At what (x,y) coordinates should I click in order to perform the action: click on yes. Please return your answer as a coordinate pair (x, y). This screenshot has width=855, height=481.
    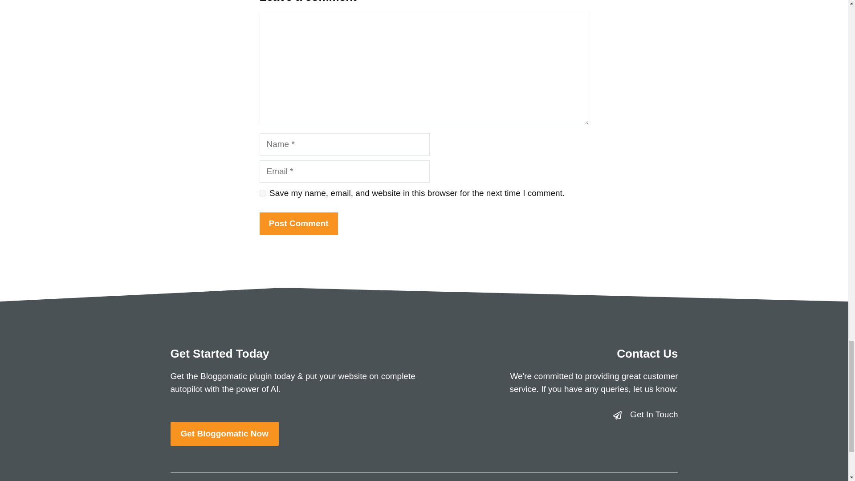
    Looking at the image, I should click on (262, 193).